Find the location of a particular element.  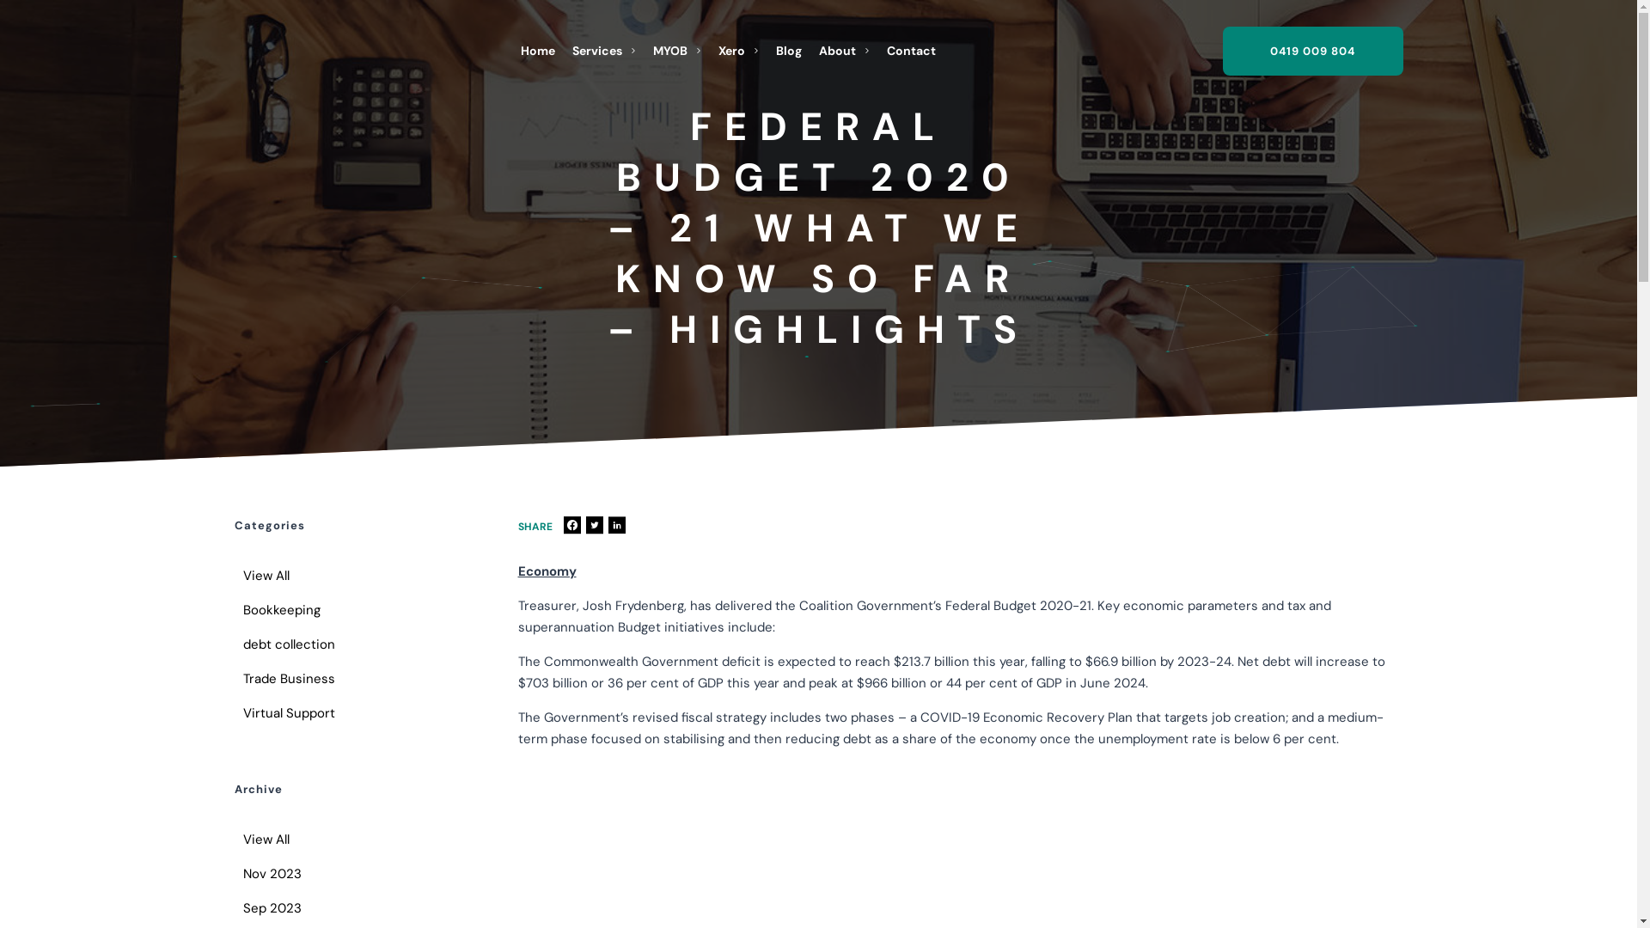

Nov 2023 is located at coordinates (354, 874).